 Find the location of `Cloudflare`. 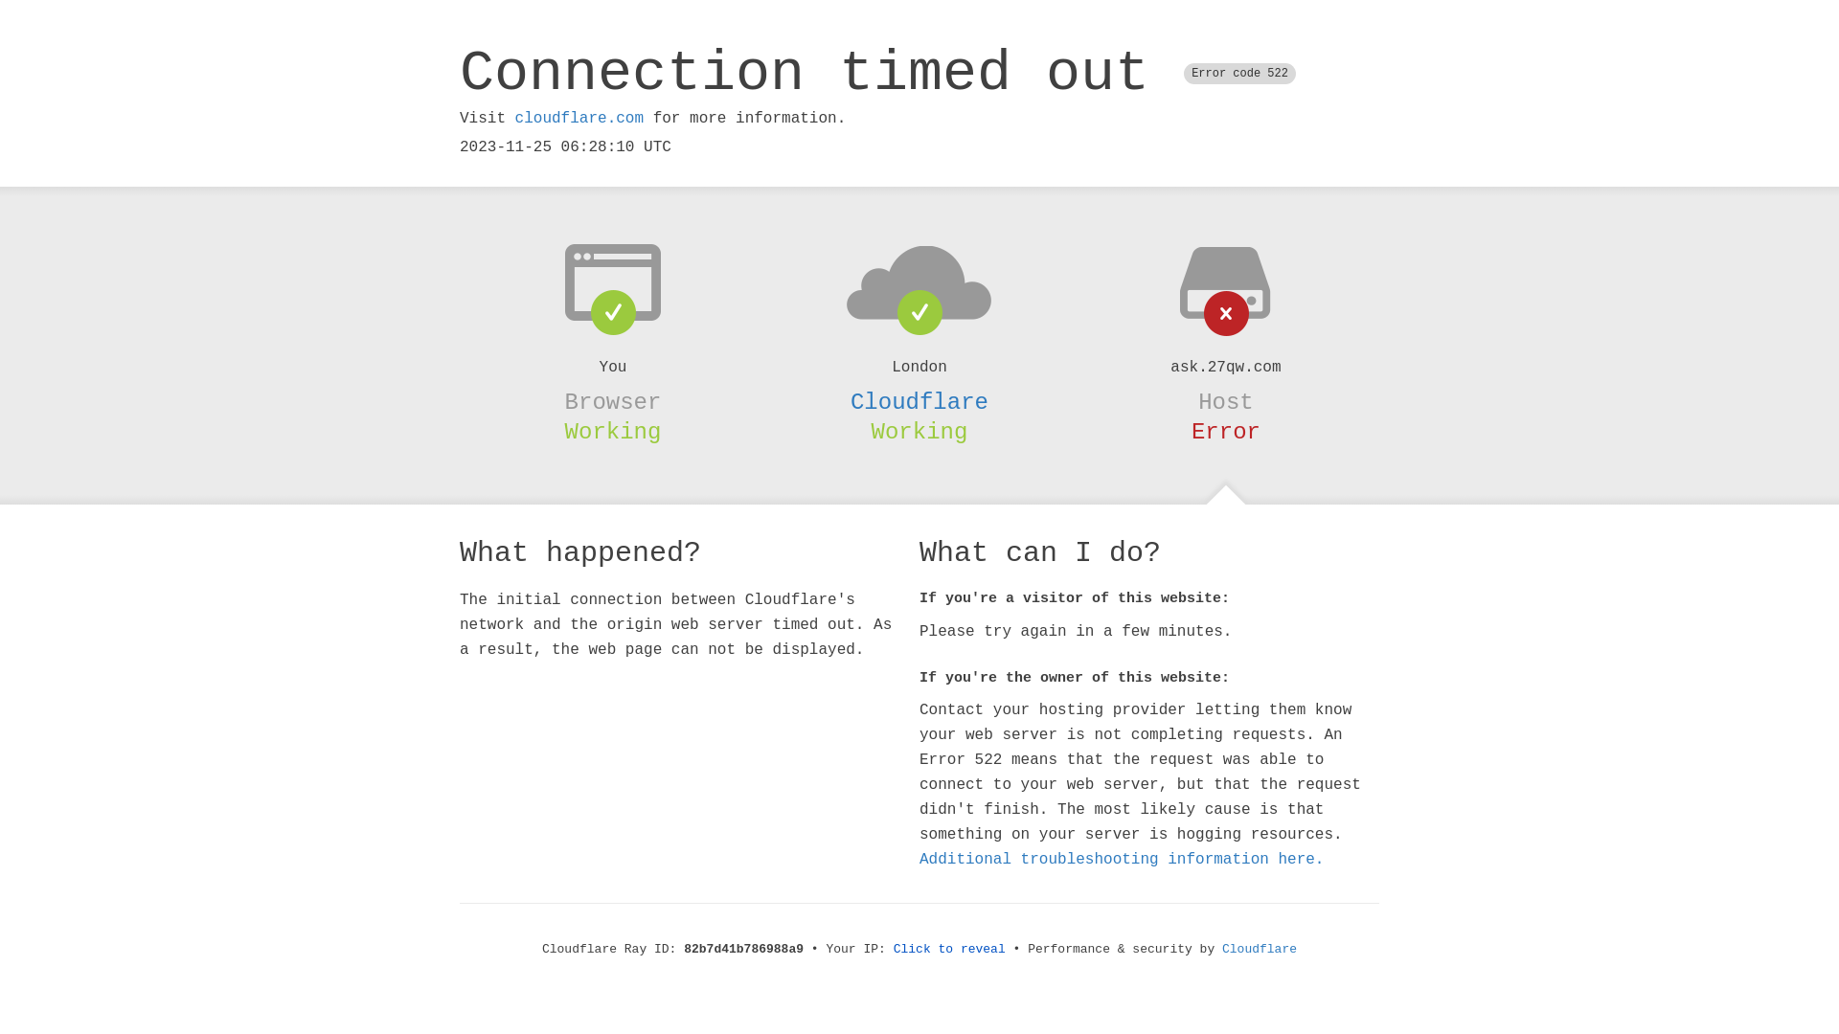

Cloudflare is located at coordinates (919, 402).